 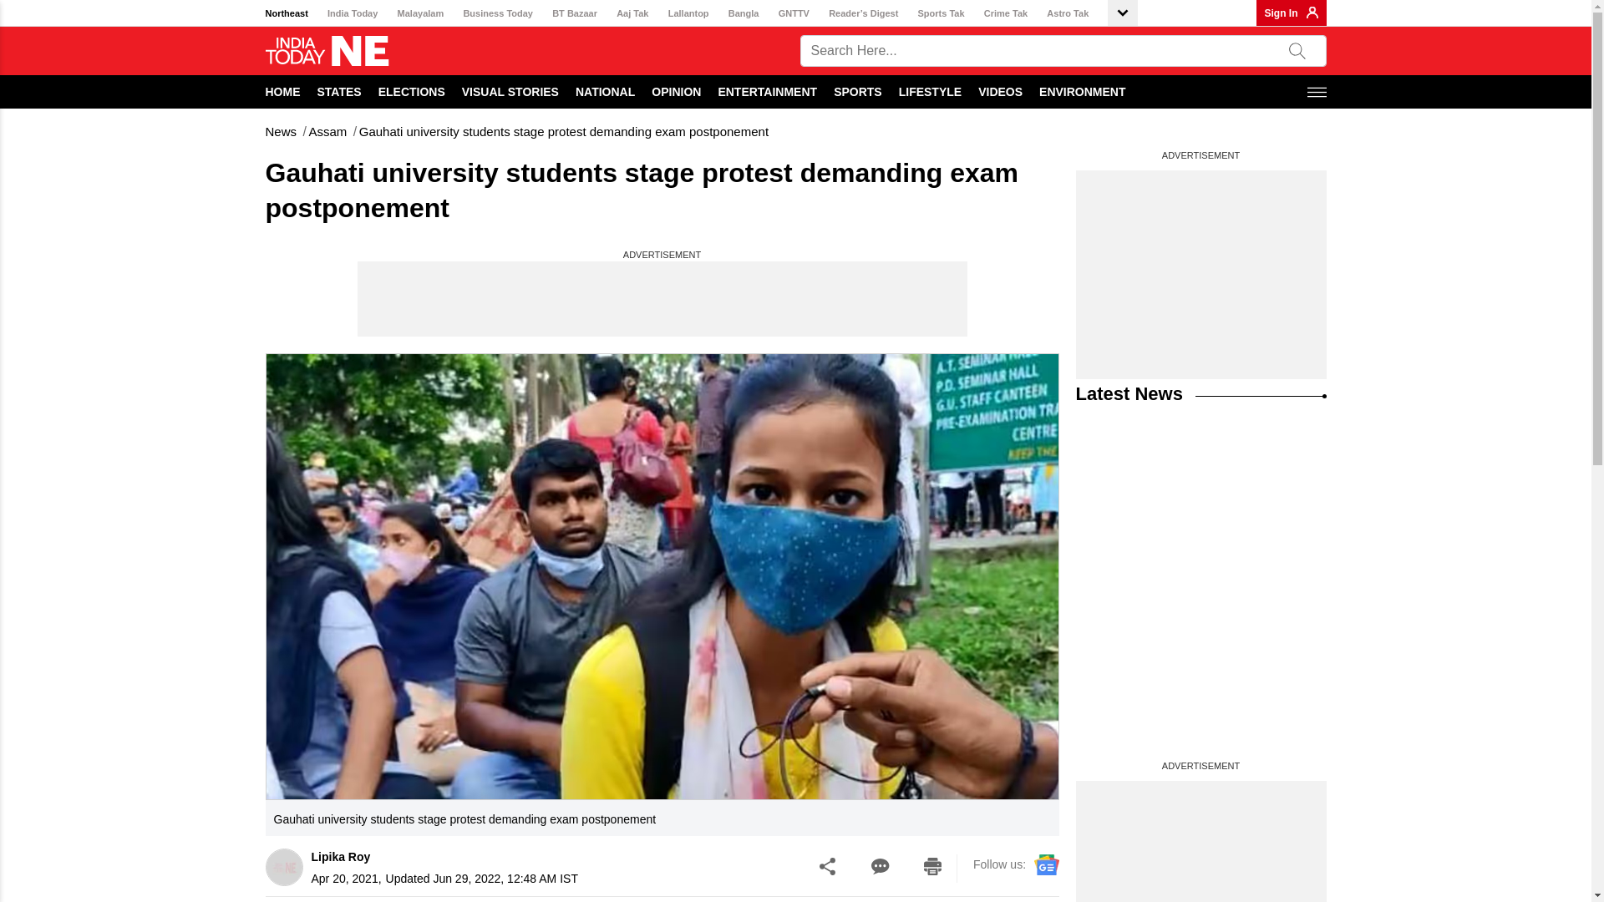 I want to click on Malayalam, so click(x=421, y=13).